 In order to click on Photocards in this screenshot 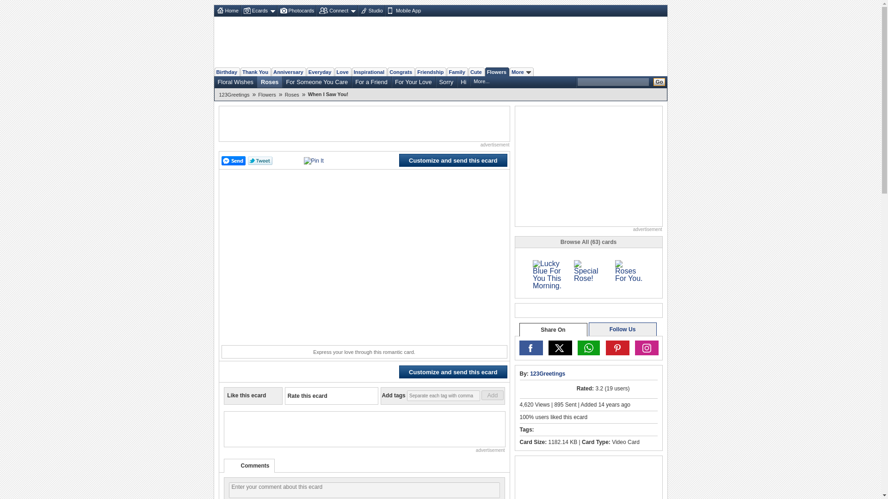, I will do `click(296, 10)`.